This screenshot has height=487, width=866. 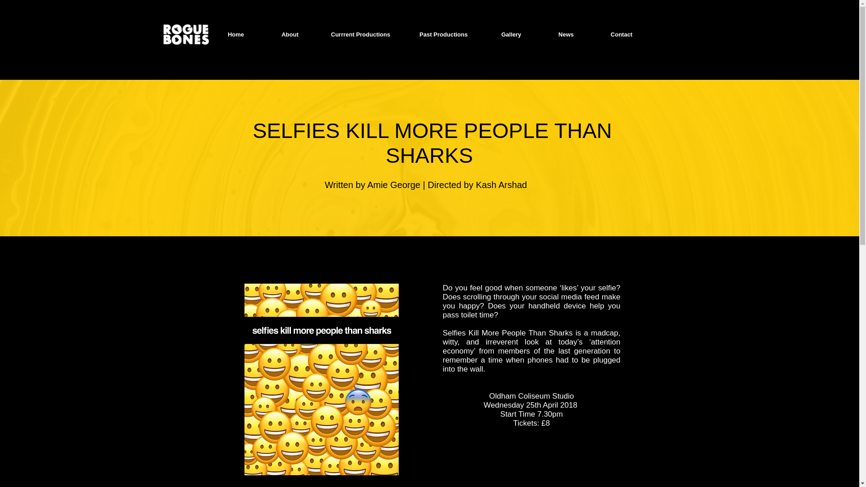 I want to click on Contact, so click(x=622, y=34).